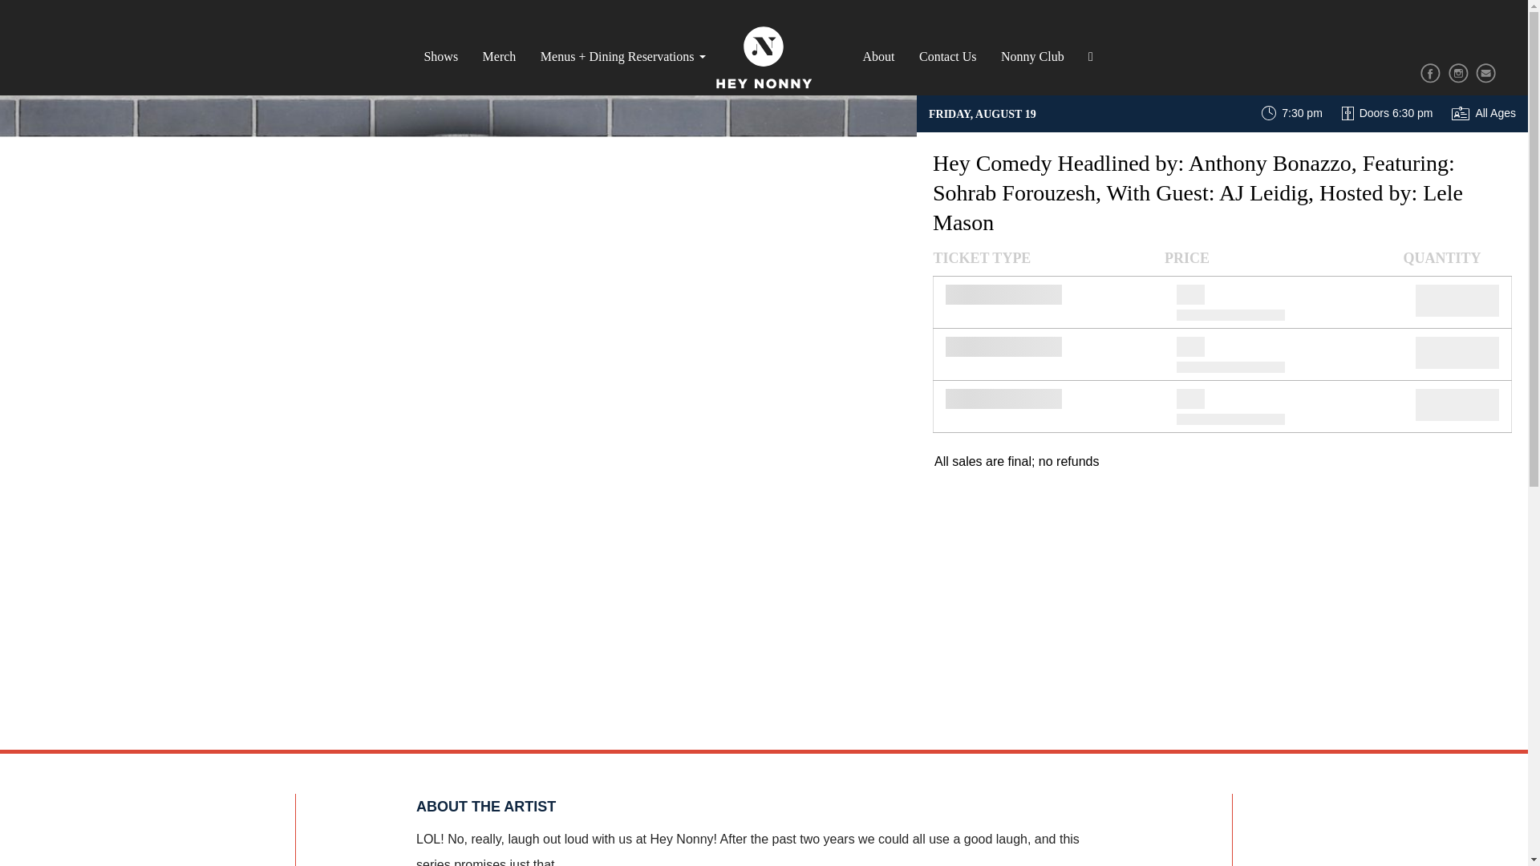 This screenshot has width=1540, height=866. Describe the element at coordinates (878, 56) in the screenshot. I see `About` at that location.